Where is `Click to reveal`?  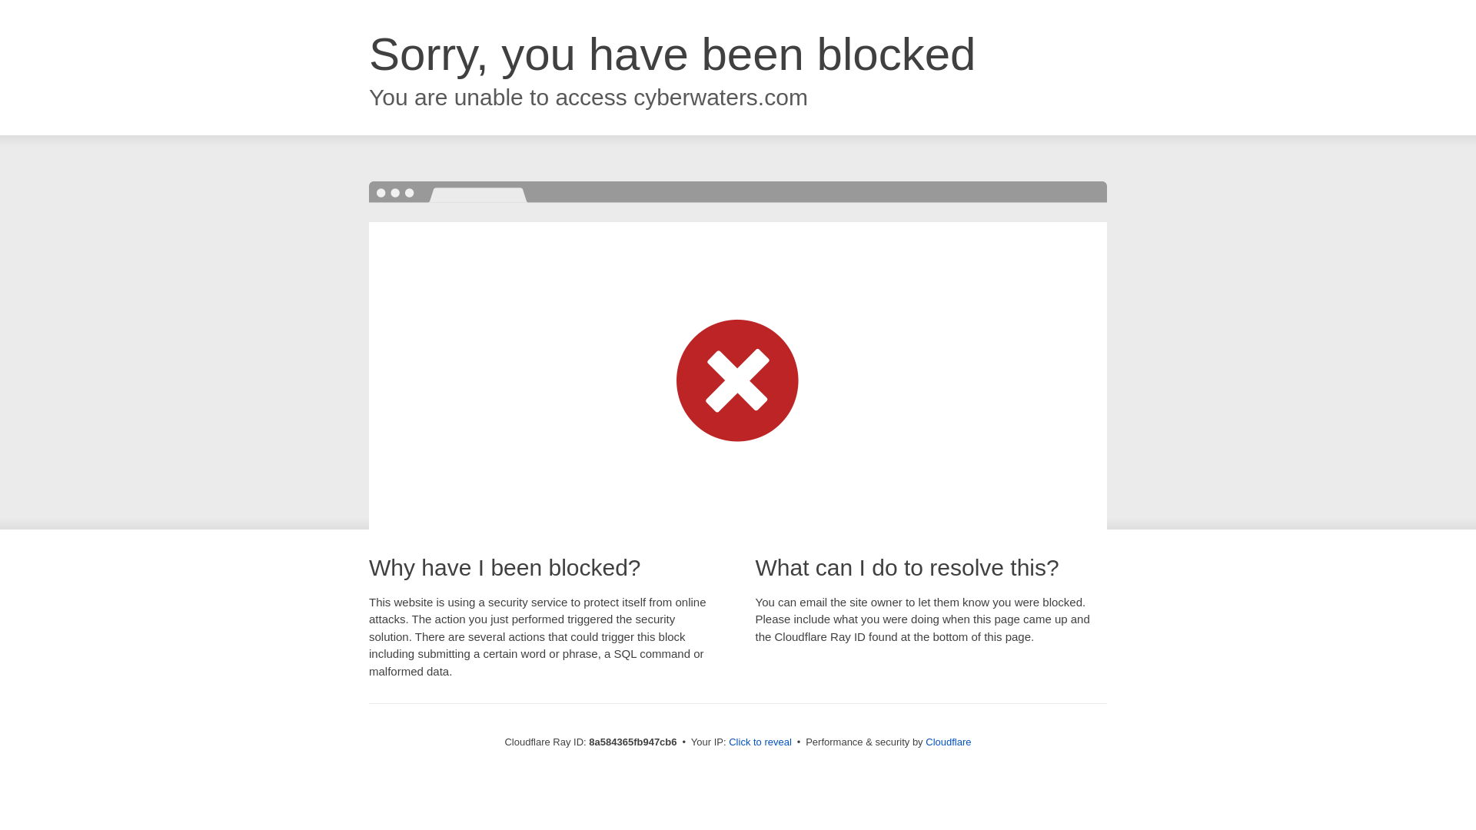
Click to reveal is located at coordinates (760, 742).